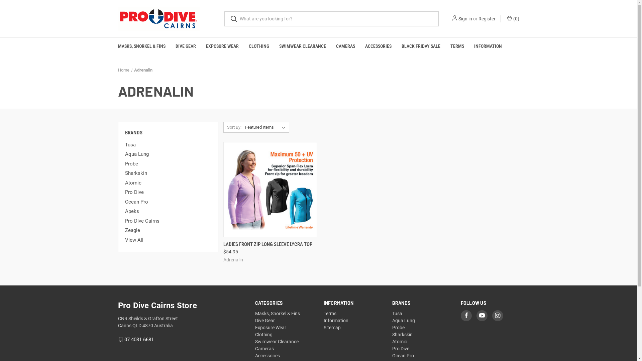  Describe the element at coordinates (168, 145) in the screenshot. I see `Tusa` at that location.